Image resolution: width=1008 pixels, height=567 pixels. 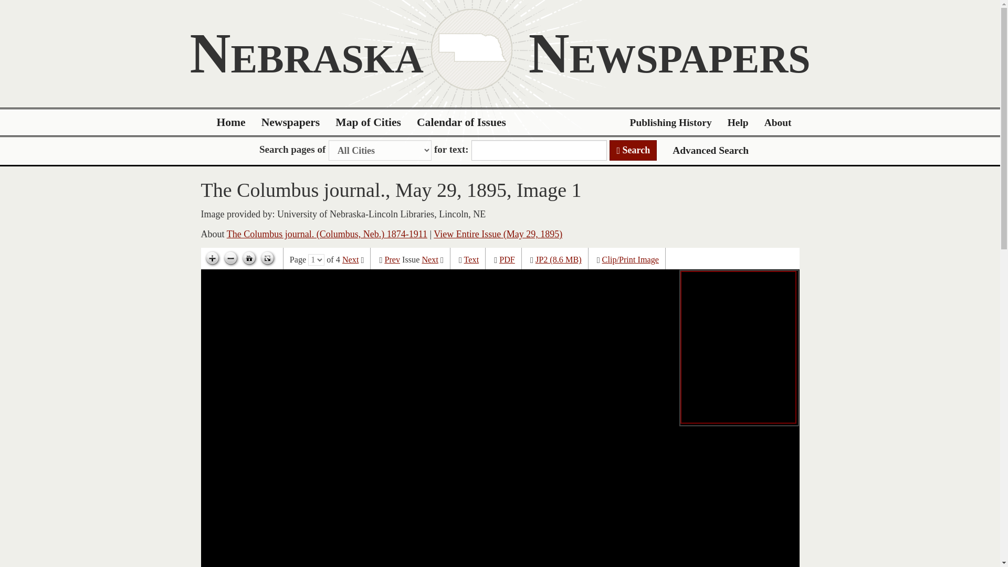 I want to click on Advanced Search, so click(x=710, y=150).